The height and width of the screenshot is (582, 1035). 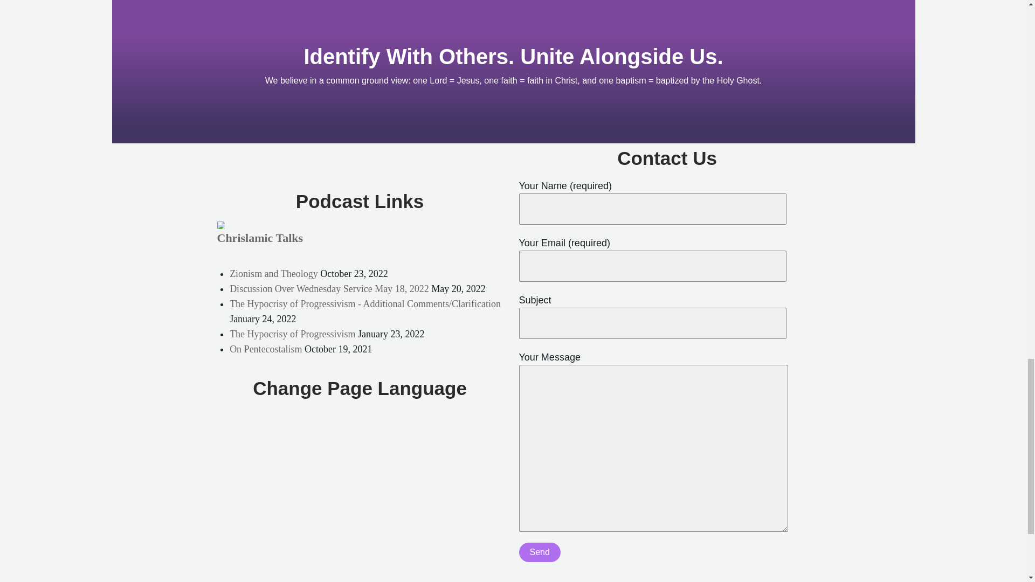 What do you see at coordinates (274, 274) in the screenshot?
I see `Zionism and Theology` at bounding box center [274, 274].